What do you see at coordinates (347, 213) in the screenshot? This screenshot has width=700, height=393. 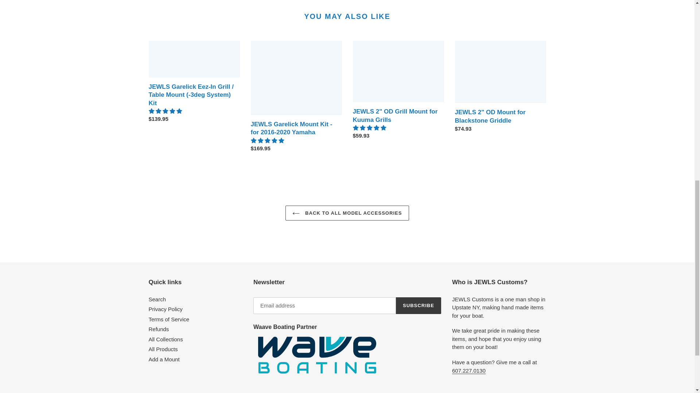 I see `BACK TO ALL MODEL ACCESSORIES` at bounding box center [347, 213].